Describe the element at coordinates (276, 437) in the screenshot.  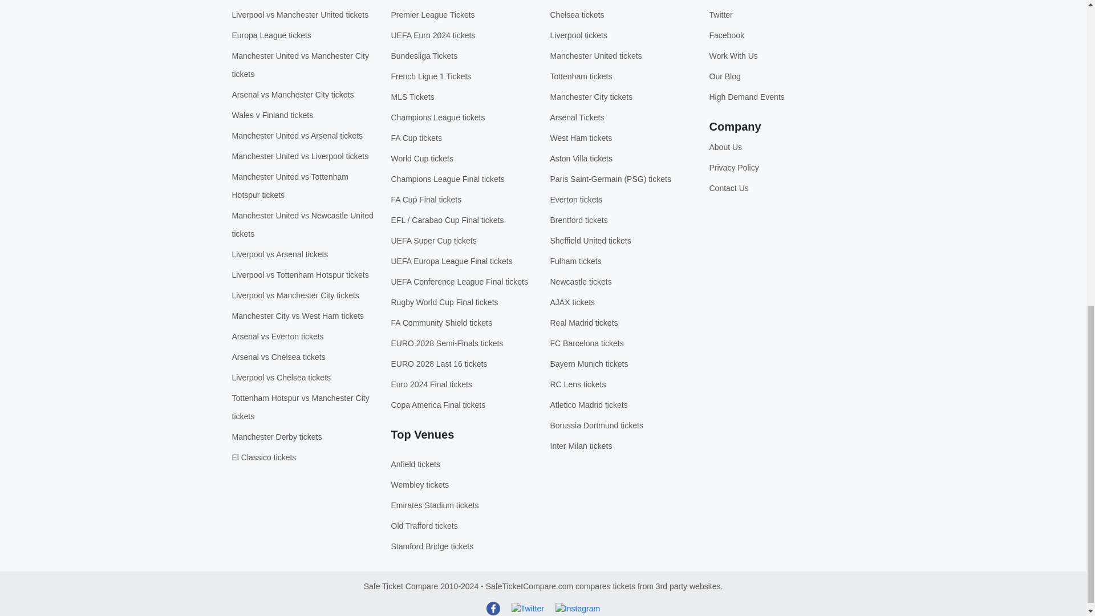
I see `Manchester Derby tickets` at that location.